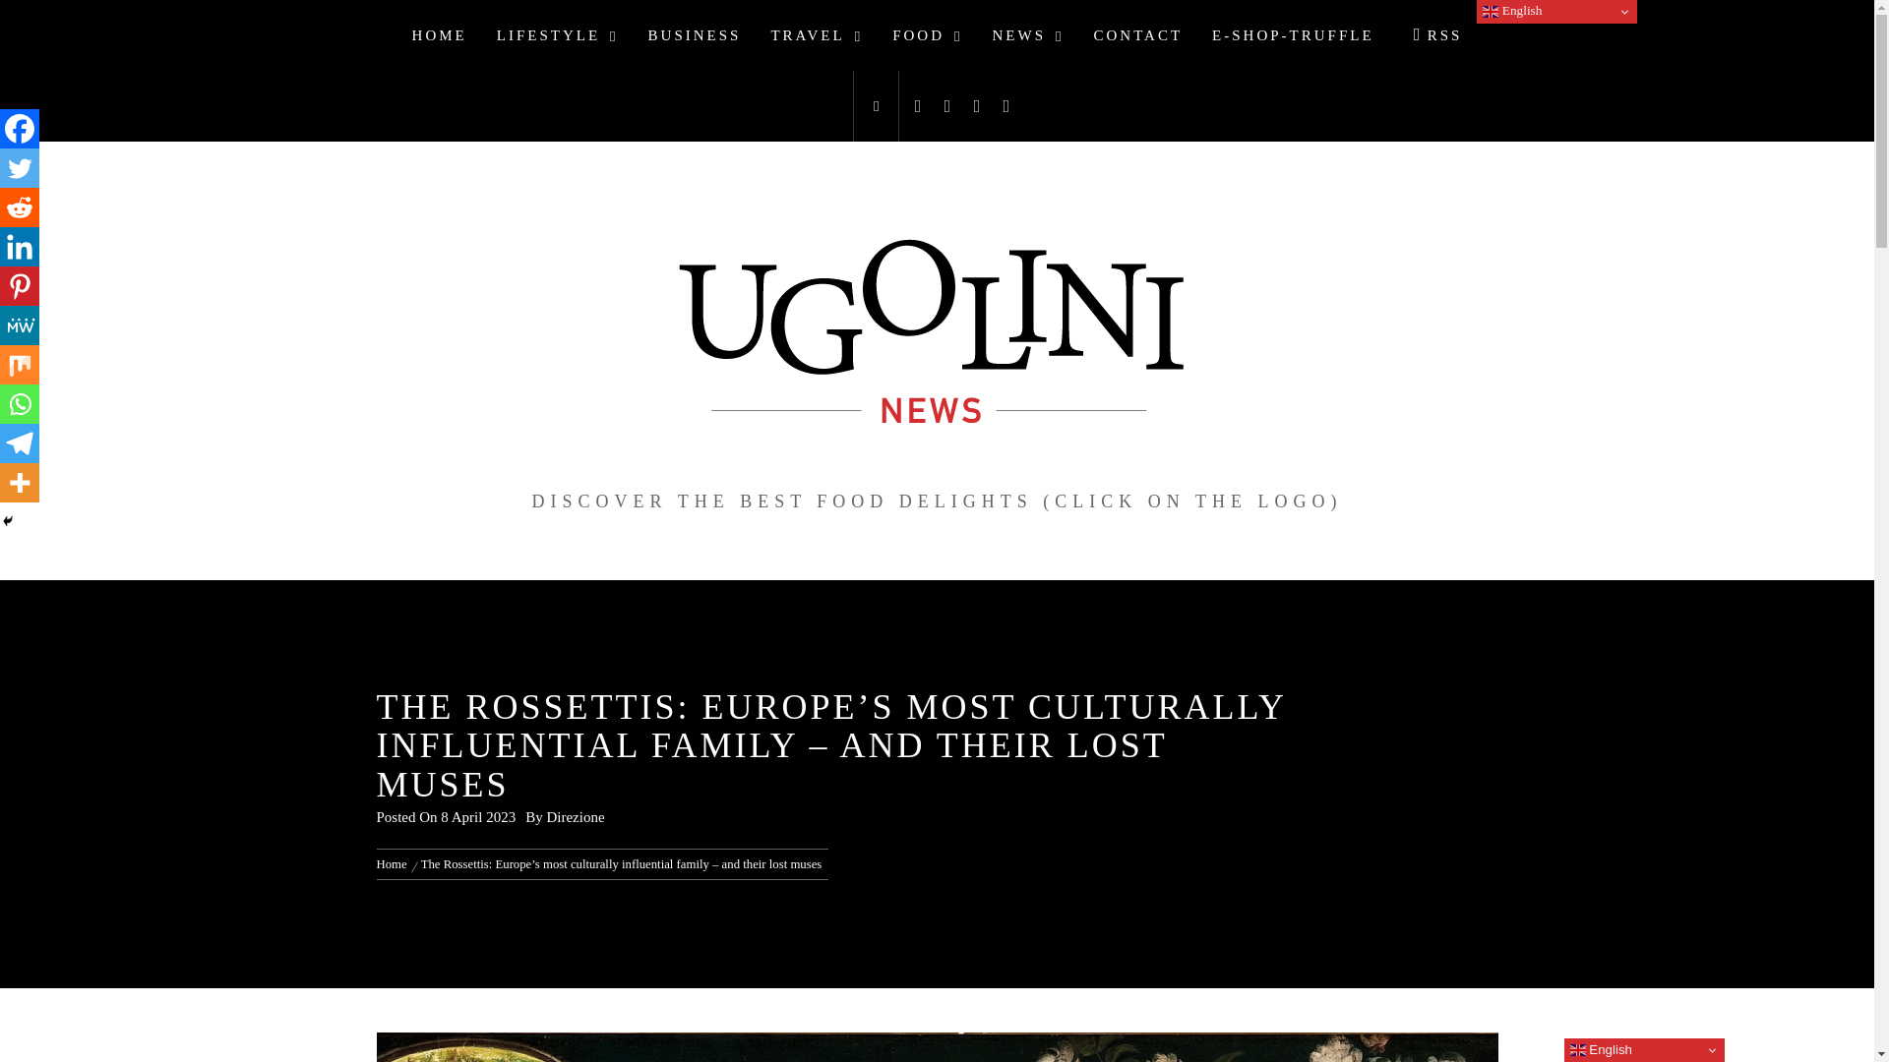  Describe the element at coordinates (439, 35) in the screenshot. I see `HOME` at that location.